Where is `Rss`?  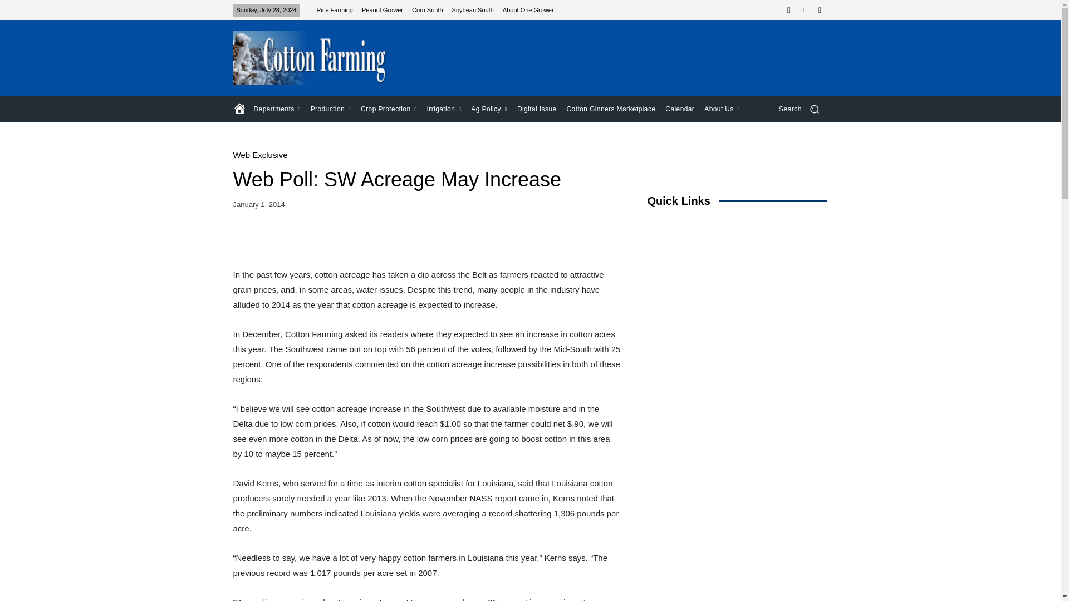 Rss is located at coordinates (820, 10).